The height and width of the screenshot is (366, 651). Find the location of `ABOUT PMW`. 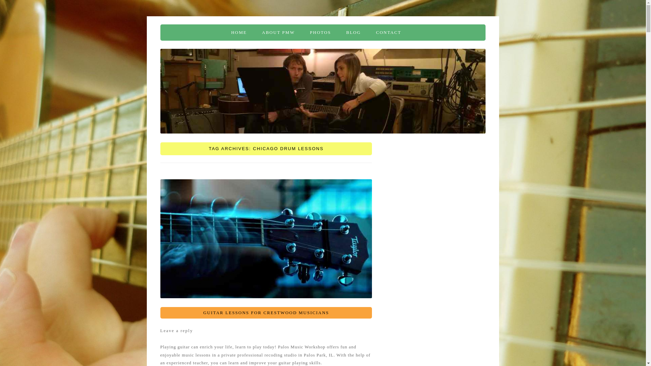

ABOUT PMW is located at coordinates (278, 33).